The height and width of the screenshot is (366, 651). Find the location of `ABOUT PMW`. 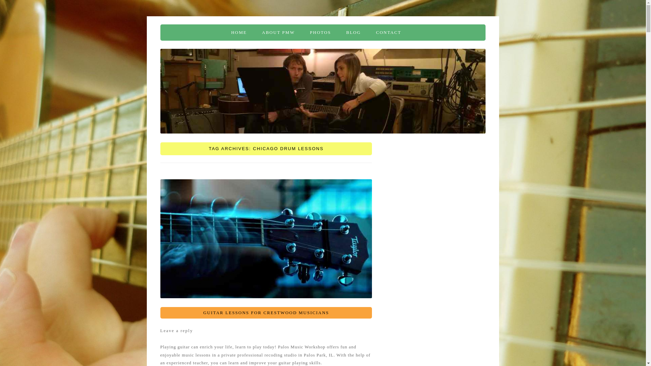

ABOUT PMW is located at coordinates (278, 33).